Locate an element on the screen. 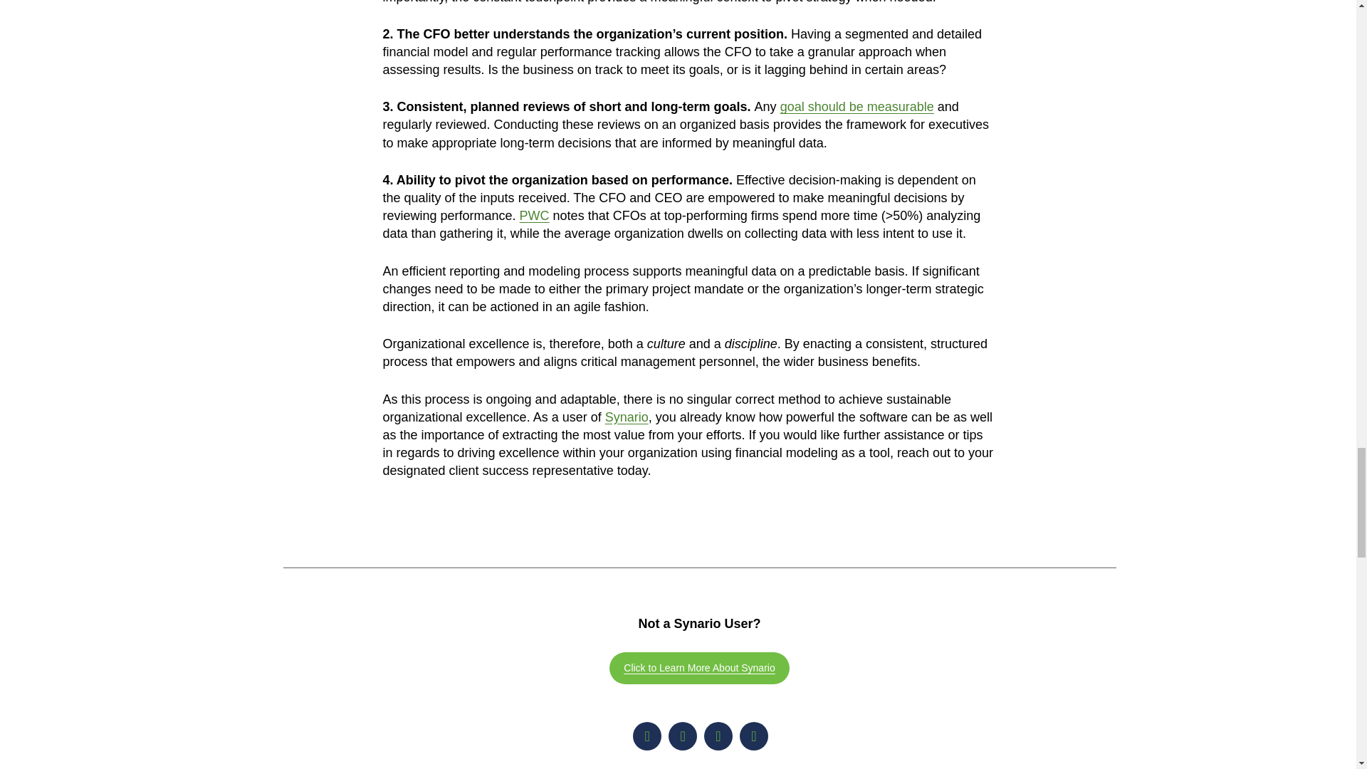 The width and height of the screenshot is (1367, 769). Click to Learn More About Synario is located at coordinates (699, 668).